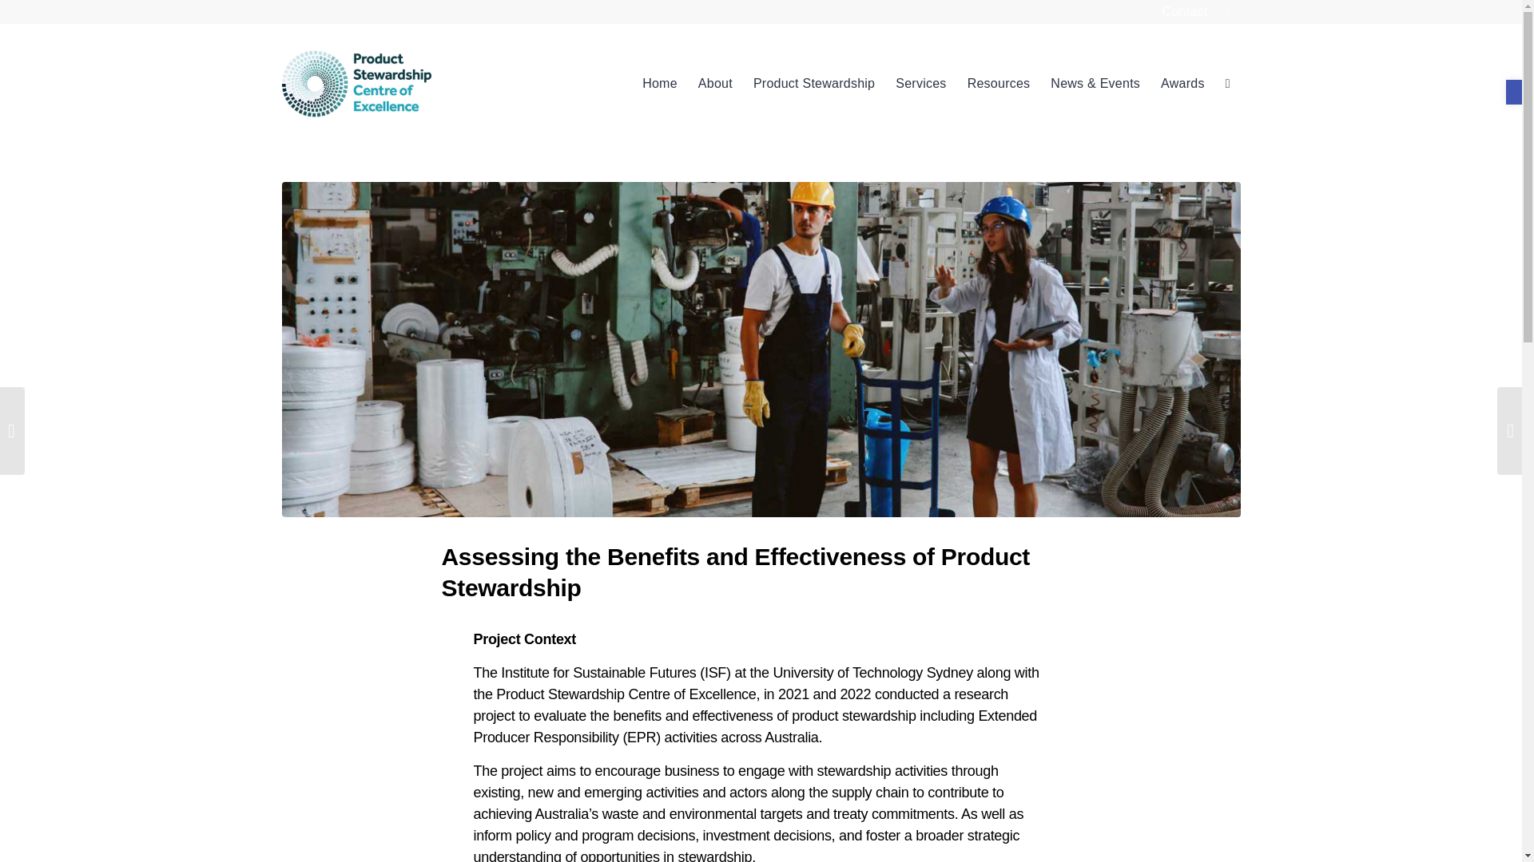 Image resolution: width=1534 pixels, height=862 pixels. What do you see at coordinates (1227, 12) in the screenshot?
I see `LinkedIn` at bounding box center [1227, 12].